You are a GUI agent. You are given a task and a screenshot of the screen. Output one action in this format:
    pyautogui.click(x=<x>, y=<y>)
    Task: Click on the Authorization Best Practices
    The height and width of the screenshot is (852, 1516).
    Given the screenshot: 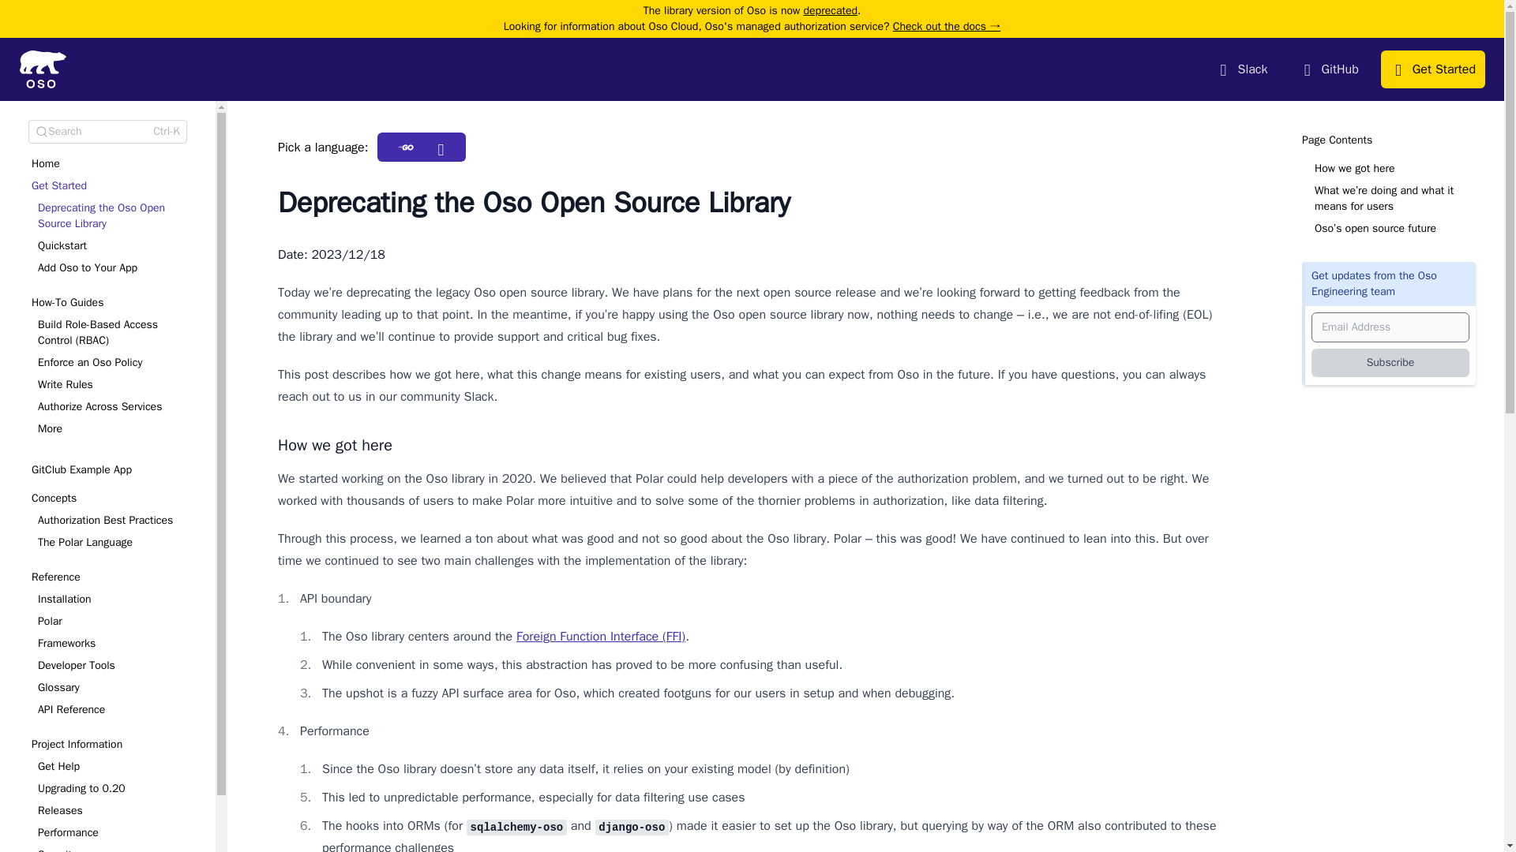 What is the action you would take?
    pyautogui.click(x=114, y=521)
    